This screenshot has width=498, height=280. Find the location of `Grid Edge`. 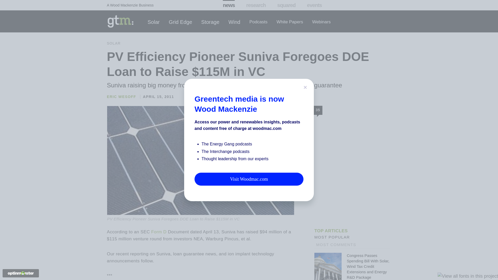

Grid Edge is located at coordinates (181, 22).